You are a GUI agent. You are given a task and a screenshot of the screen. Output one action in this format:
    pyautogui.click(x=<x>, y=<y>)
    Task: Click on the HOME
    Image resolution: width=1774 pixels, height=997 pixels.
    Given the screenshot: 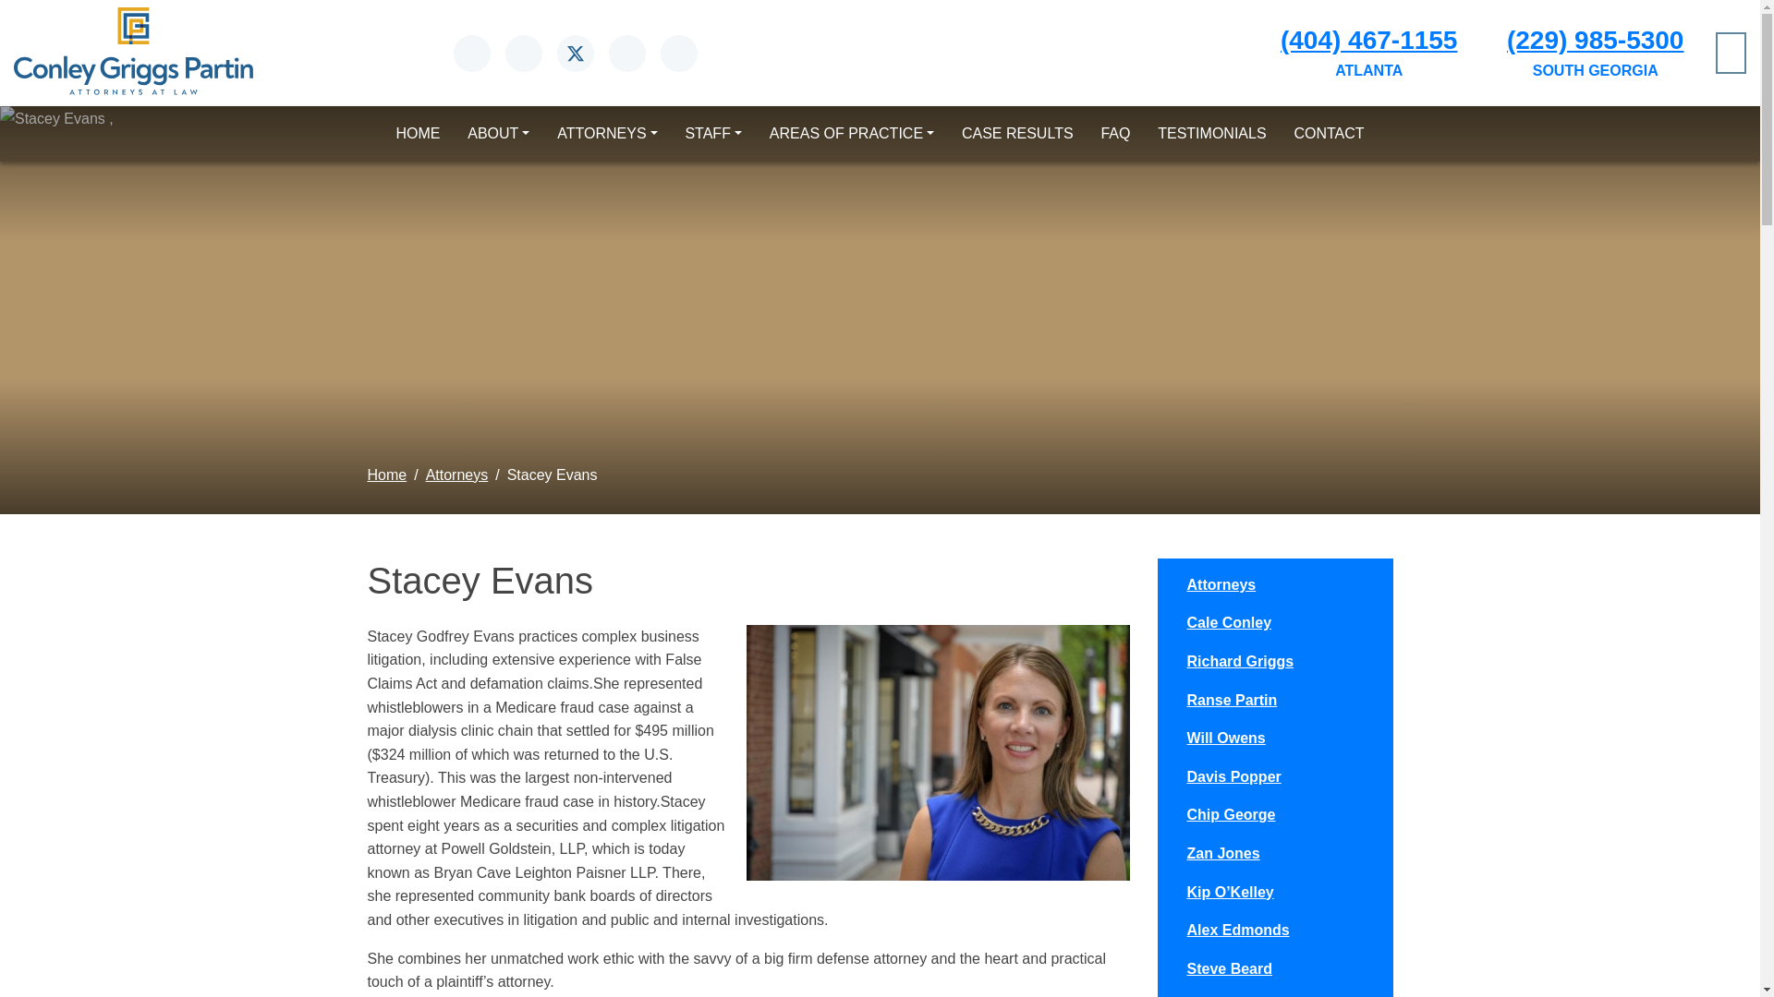 What is the action you would take?
    pyautogui.click(x=418, y=134)
    